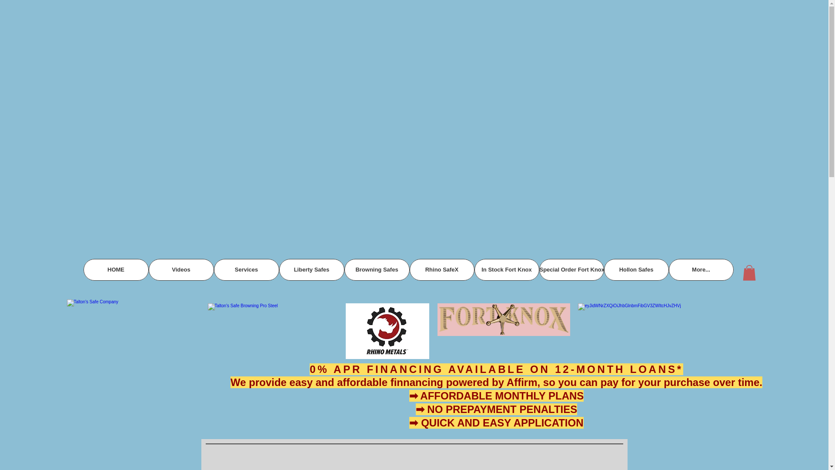  Describe the element at coordinates (246, 270) in the screenshot. I see `Services` at that location.